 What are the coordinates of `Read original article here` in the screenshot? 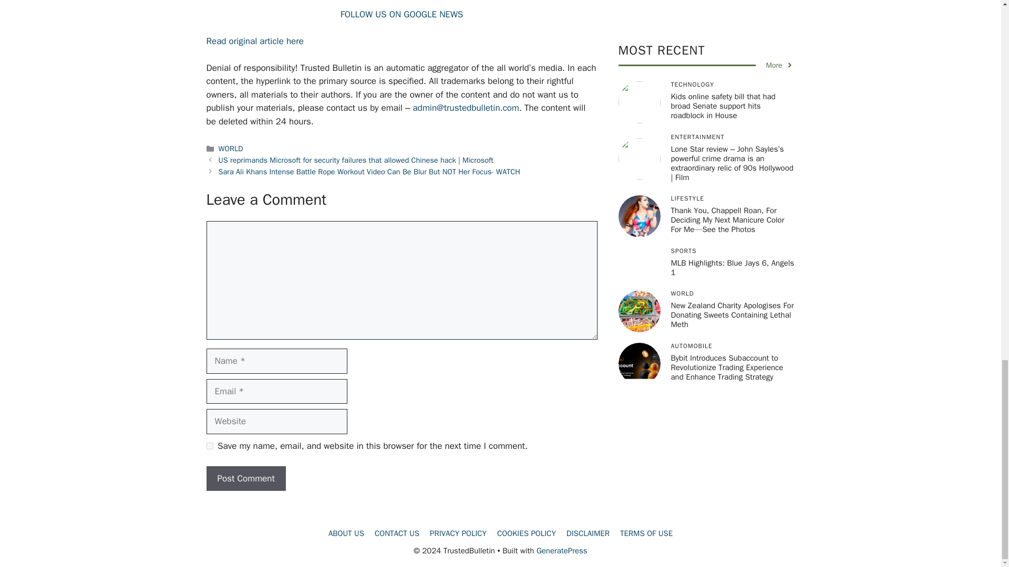 It's located at (254, 41).